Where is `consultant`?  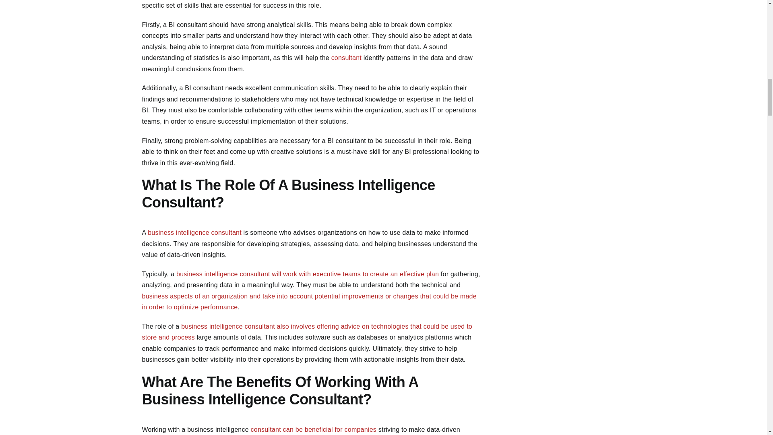
consultant is located at coordinates (346, 58).